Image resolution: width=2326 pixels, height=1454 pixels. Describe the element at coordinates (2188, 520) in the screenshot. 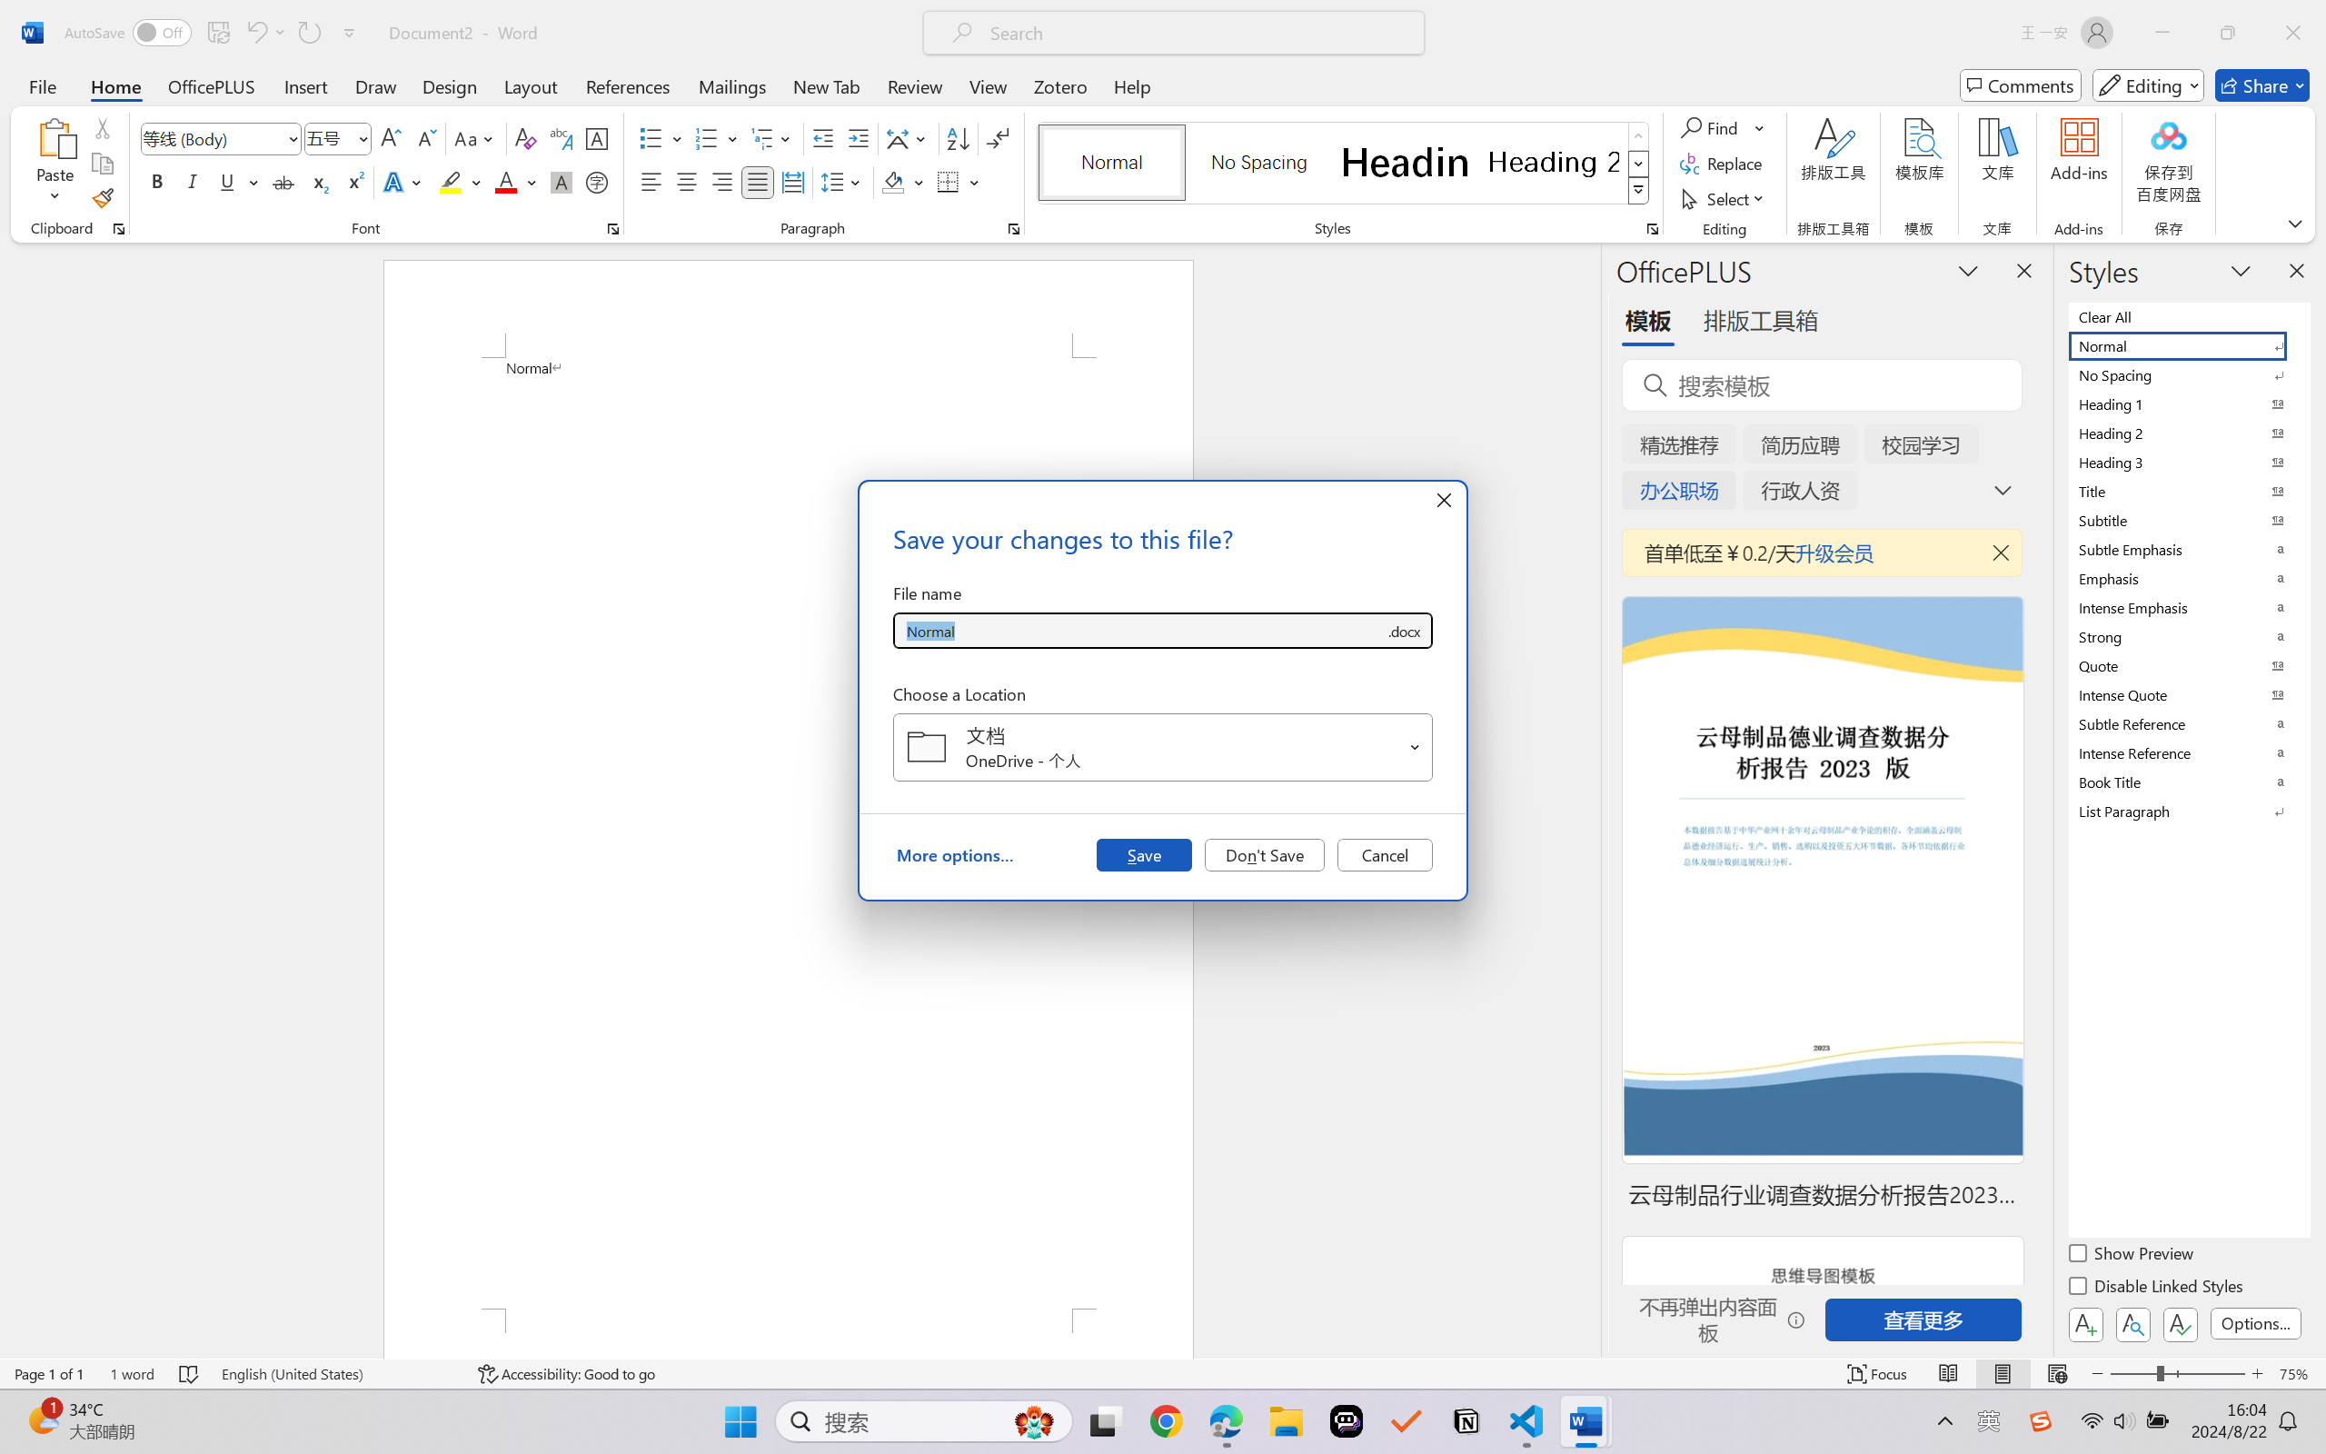

I see `Subtitle` at that location.